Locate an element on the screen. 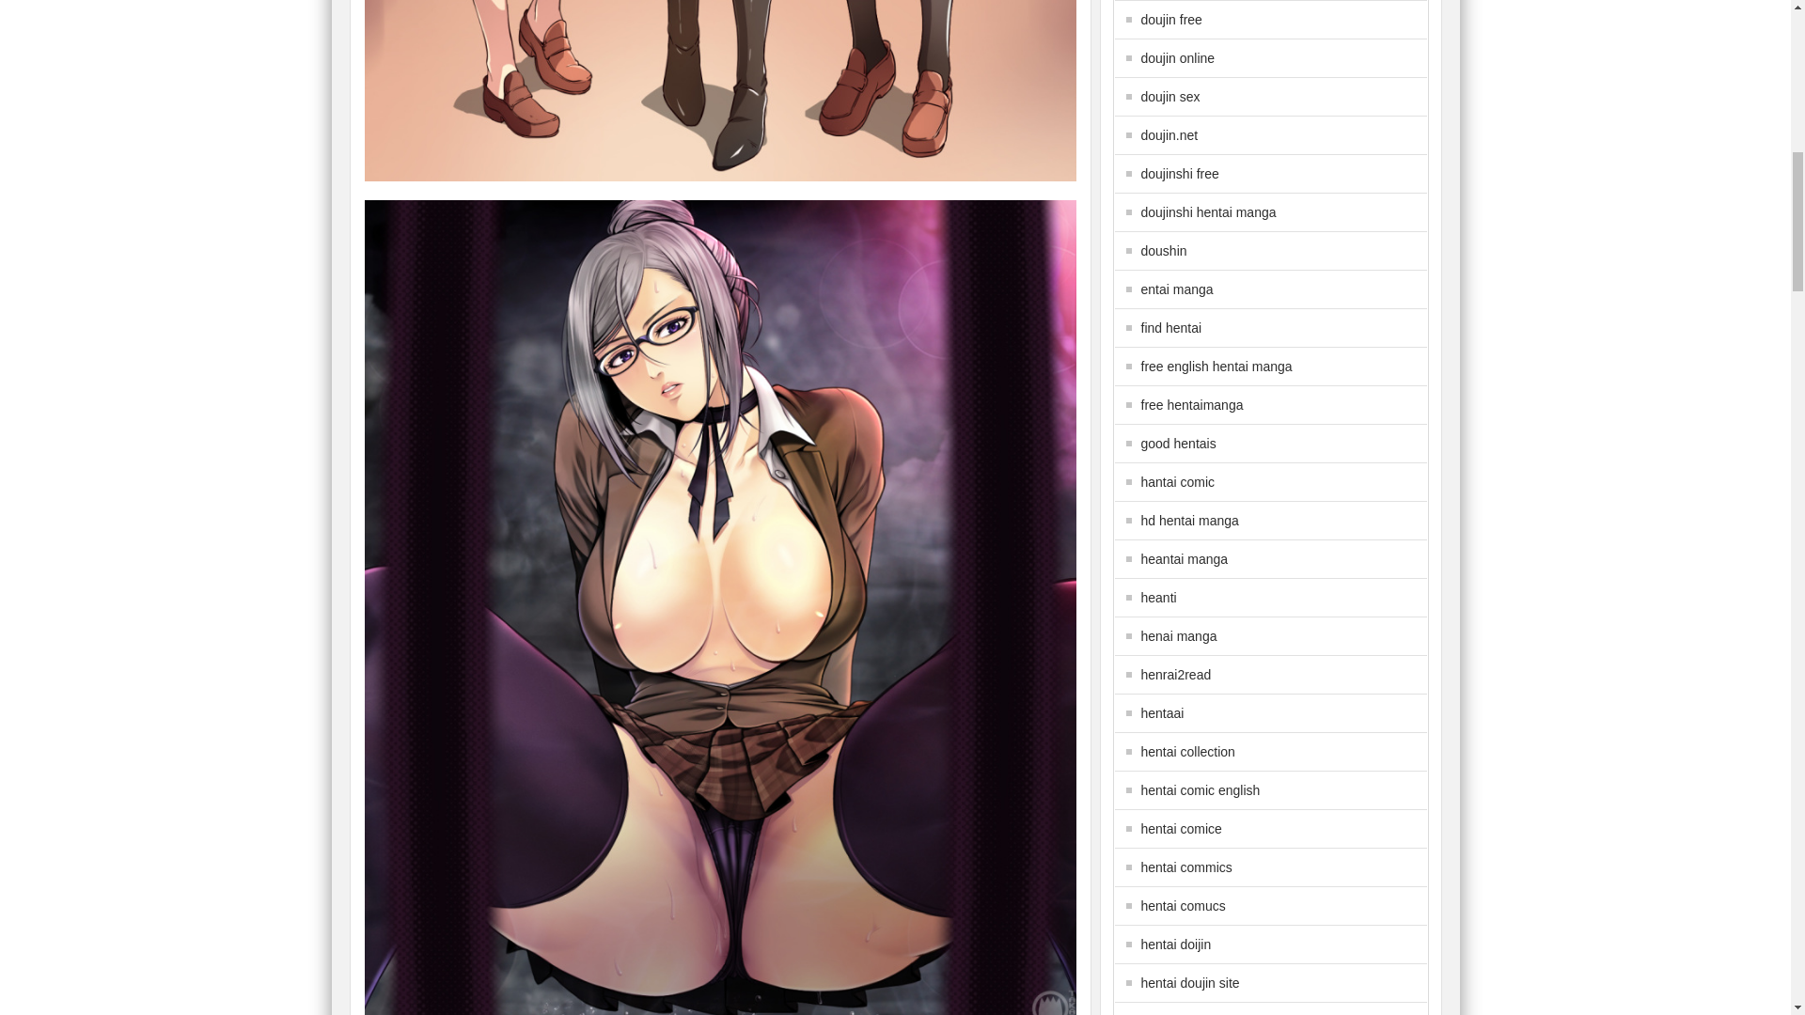  doujinshi hentai manga is located at coordinates (1201, 212).